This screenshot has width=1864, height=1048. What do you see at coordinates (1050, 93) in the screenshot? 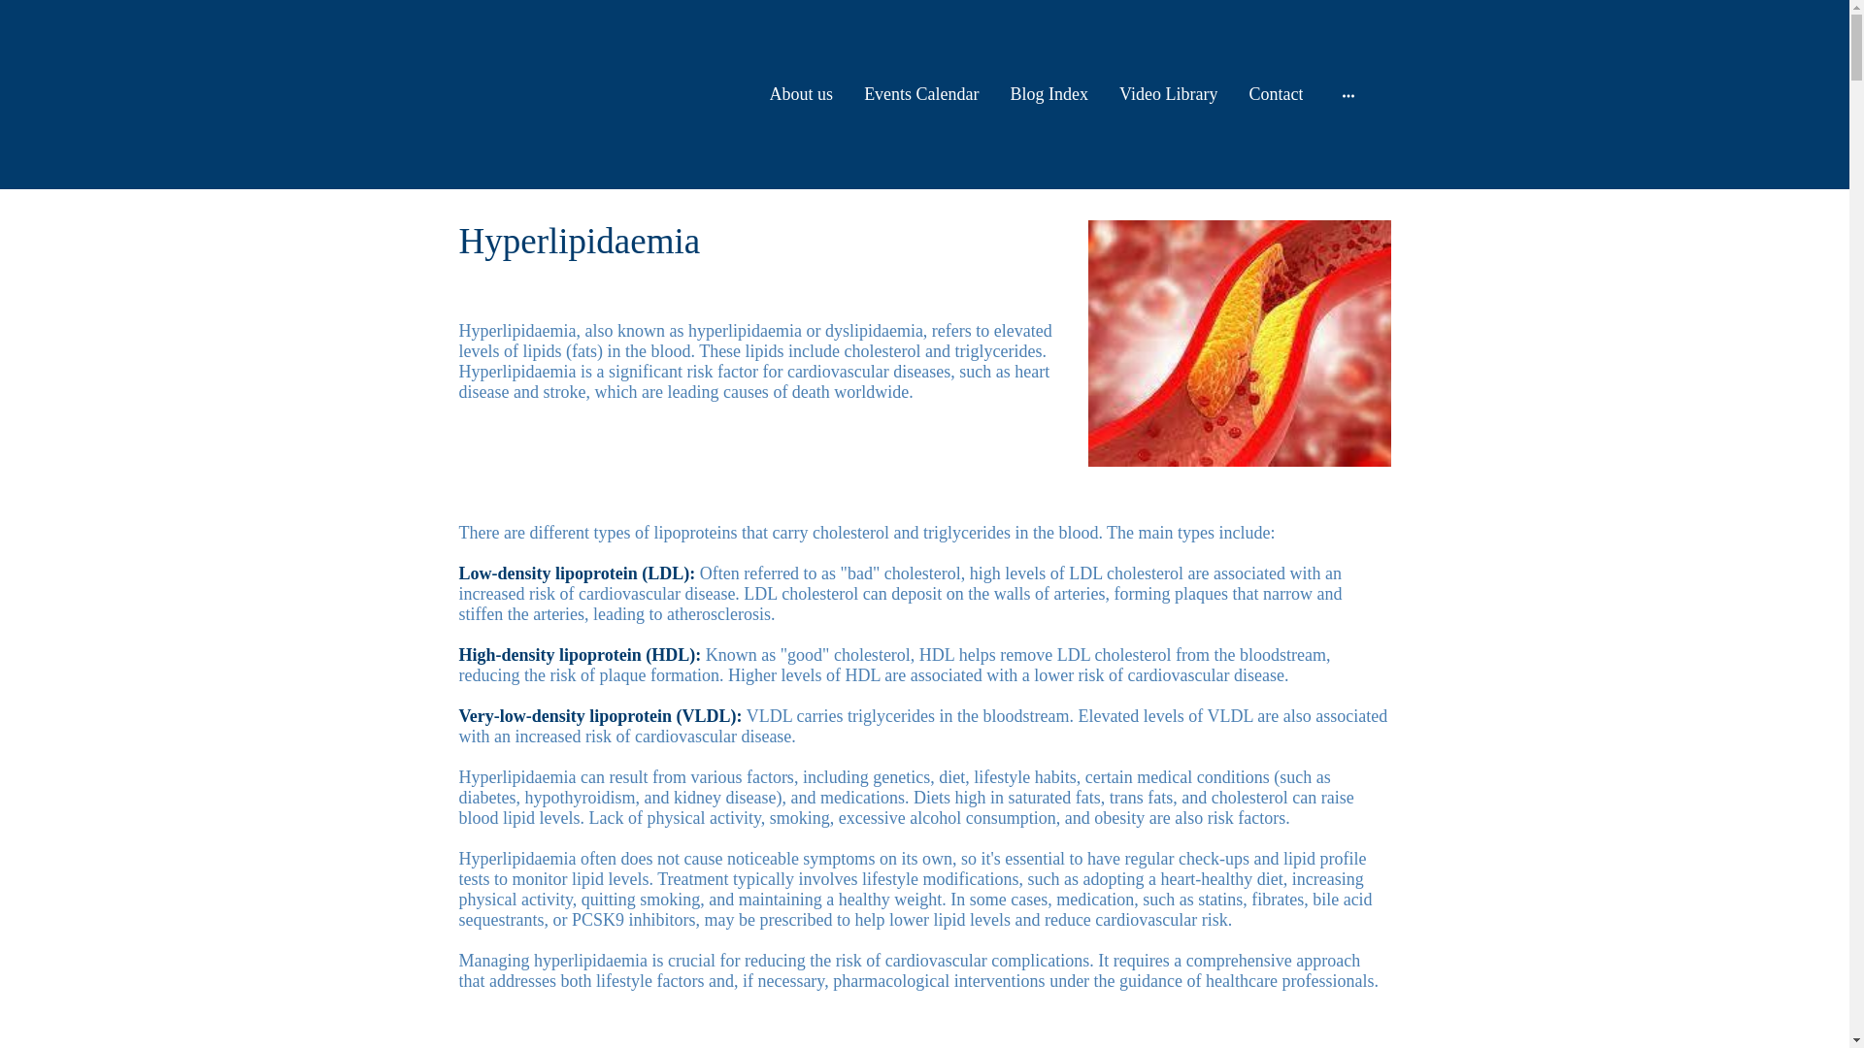
I see `Blog Index` at bounding box center [1050, 93].